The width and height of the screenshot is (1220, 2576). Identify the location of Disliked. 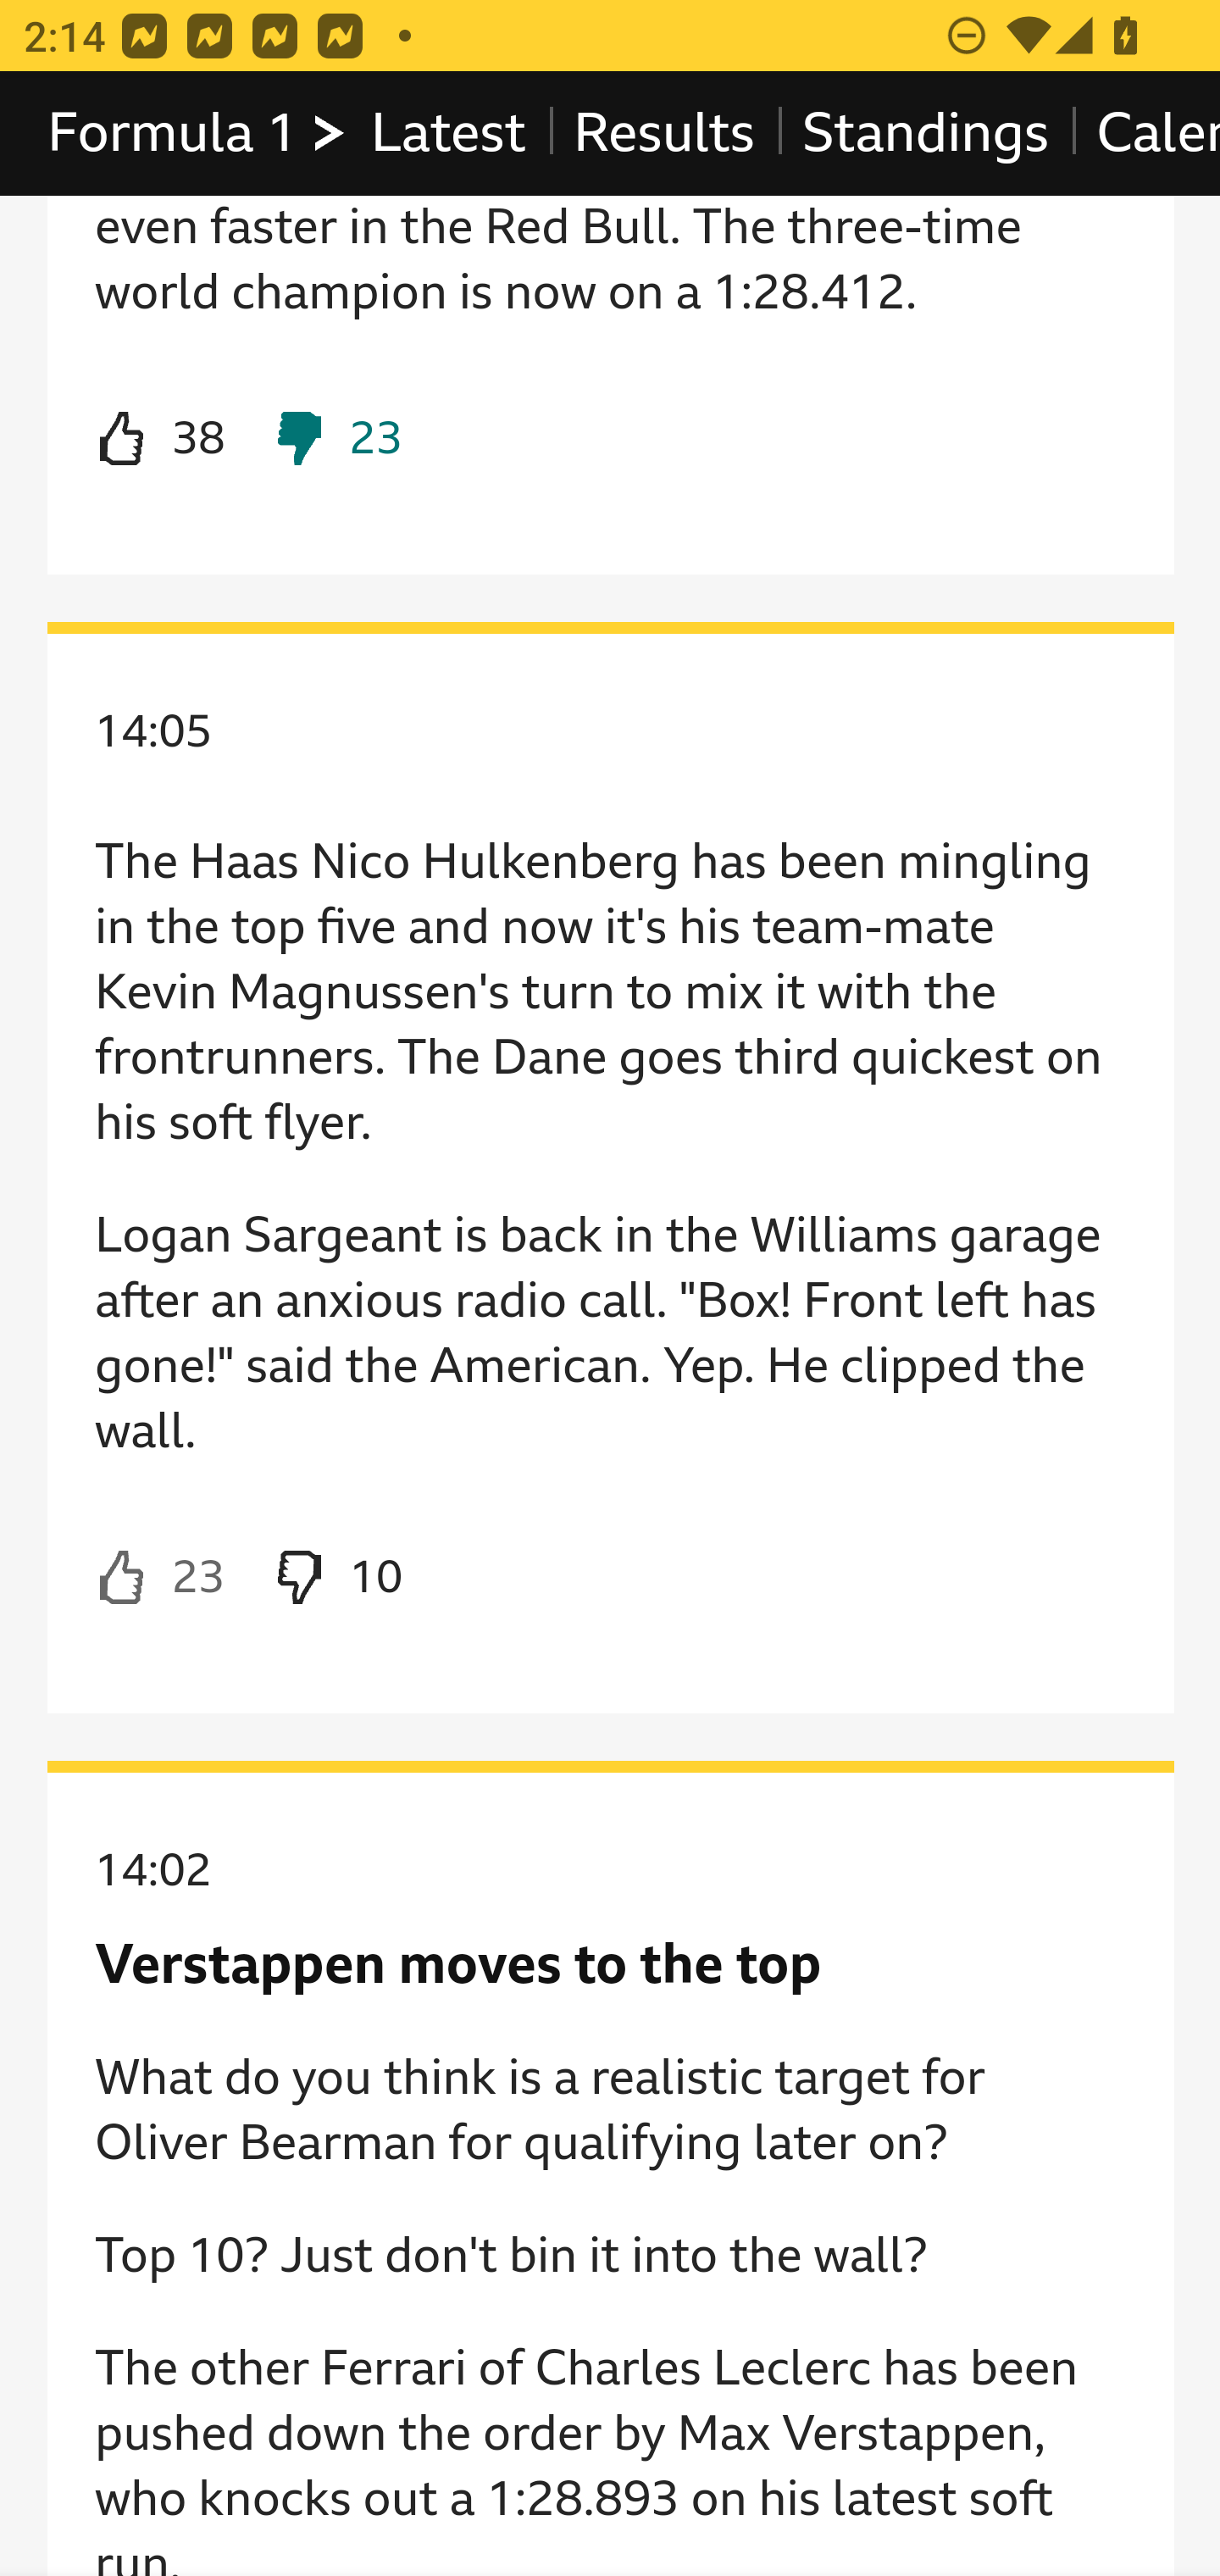
(336, 440).